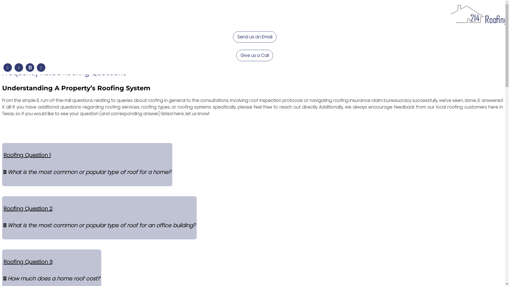 Image resolution: width=509 pixels, height=286 pixels. What do you see at coordinates (254, 37) in the screenshot?
I see `Send us an Email` at bounding box center [254, 37].